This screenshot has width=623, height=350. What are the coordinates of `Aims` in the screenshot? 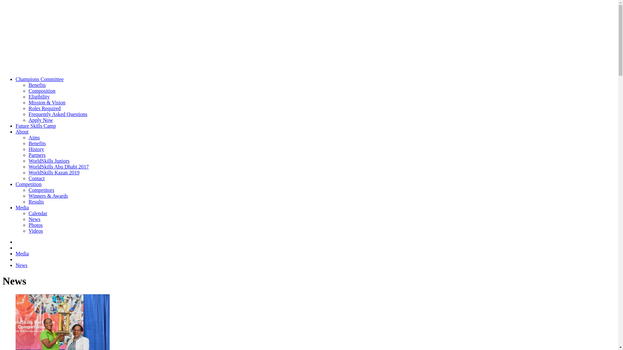 It's located at (34, 137).